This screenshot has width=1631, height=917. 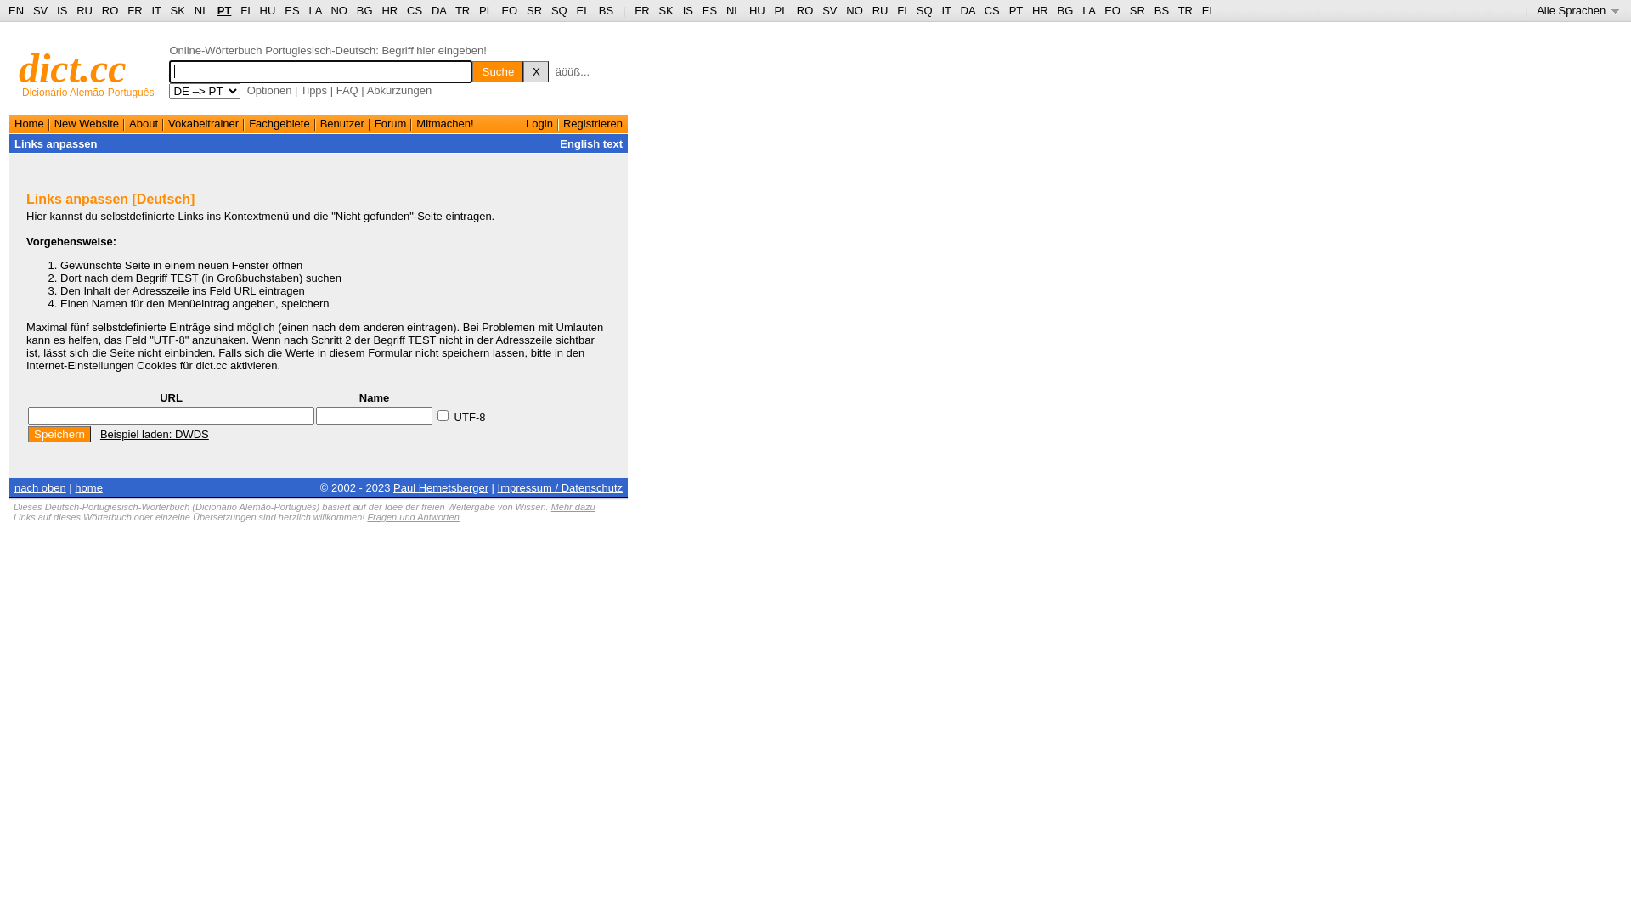 What do you see at coordinates (758, 10) in the screenshot?
I see `HU` at bounding box center [758, 10].